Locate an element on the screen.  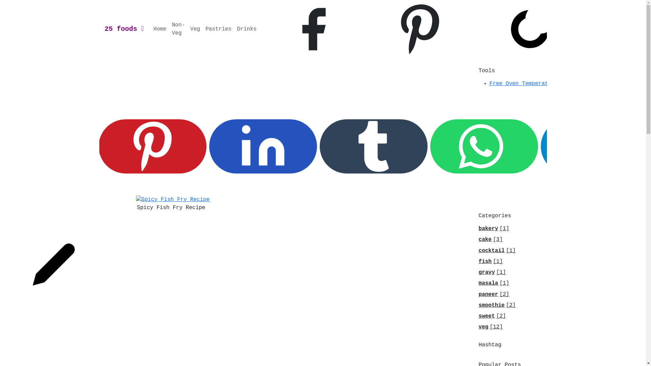
paneer[2] is located at coordinates (494, 294).